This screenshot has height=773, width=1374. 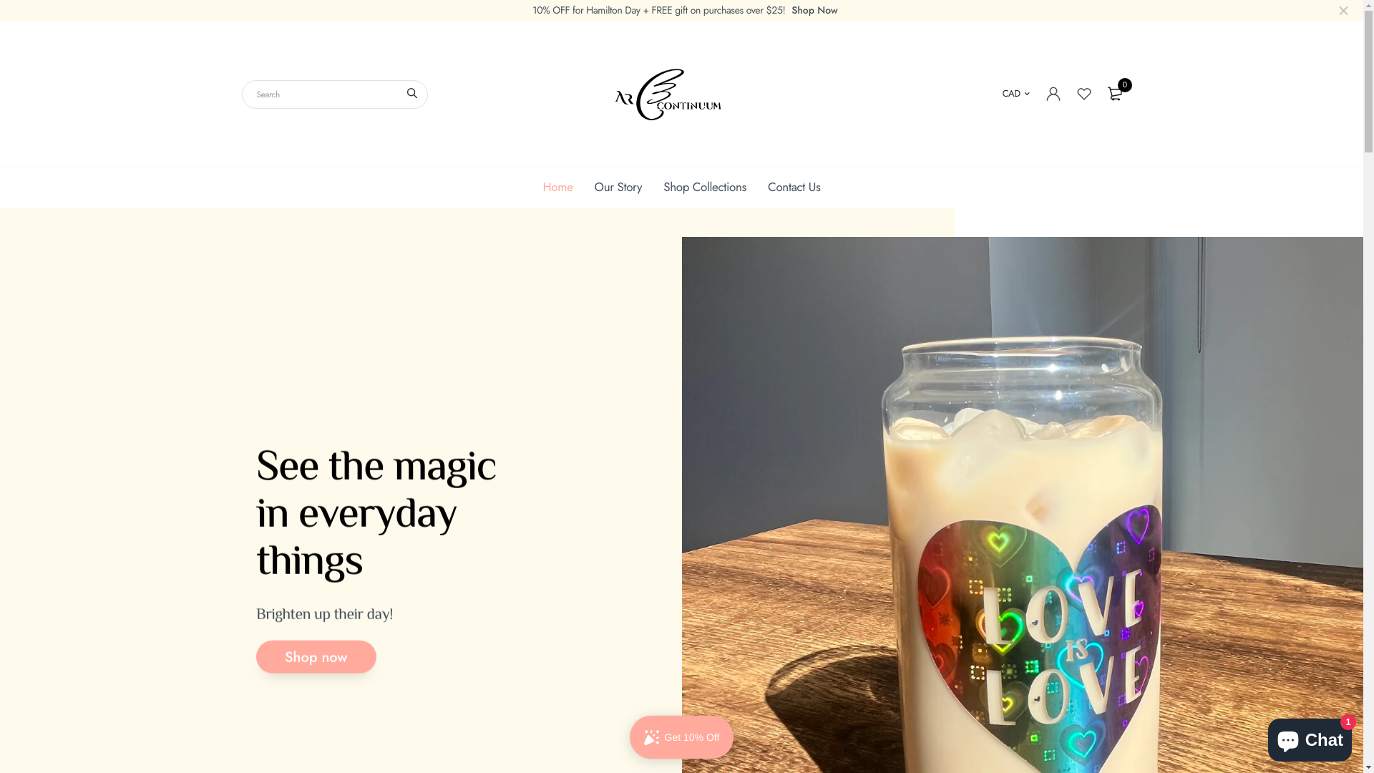 What do you see at coordinates (705, 188) in the screenshot?
I see `Shop Collections` at bounding box center [705, 188].